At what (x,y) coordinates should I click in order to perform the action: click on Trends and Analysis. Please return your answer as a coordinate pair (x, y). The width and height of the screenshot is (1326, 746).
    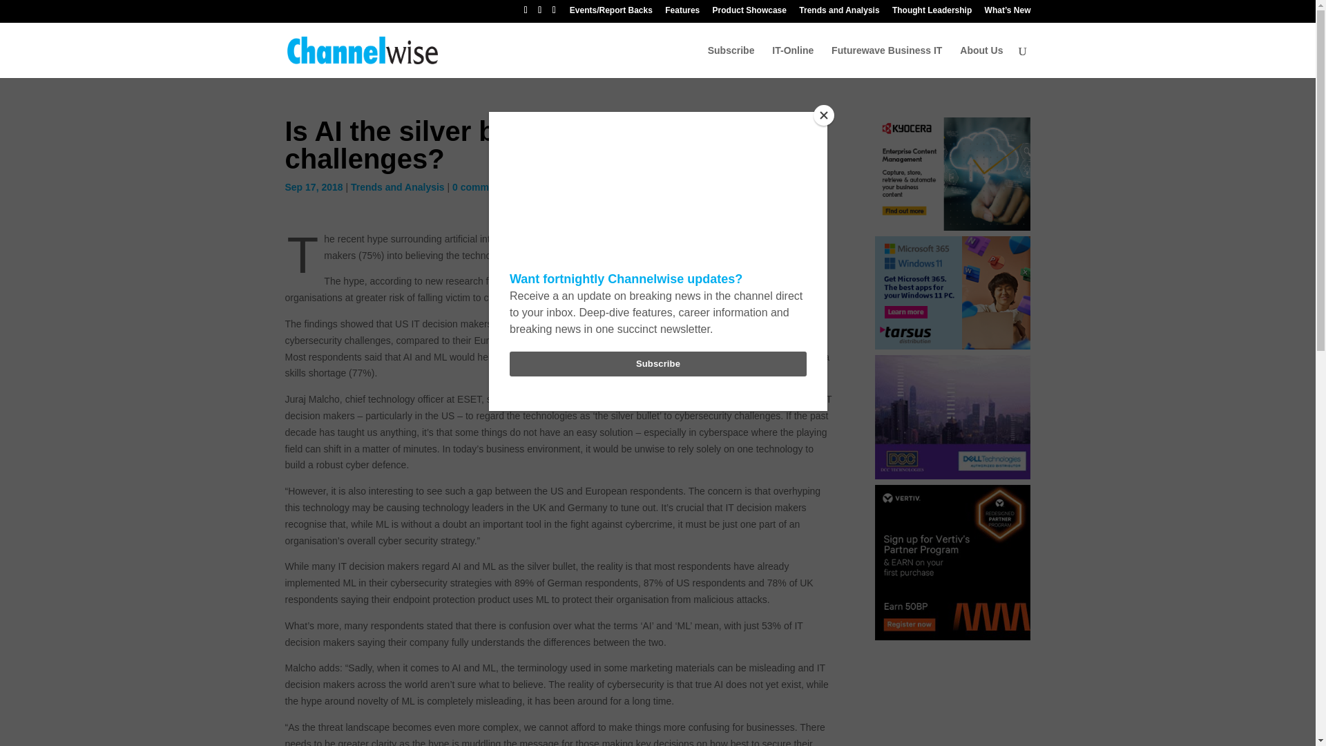
    Looking at the image, I should click on (838, 13).